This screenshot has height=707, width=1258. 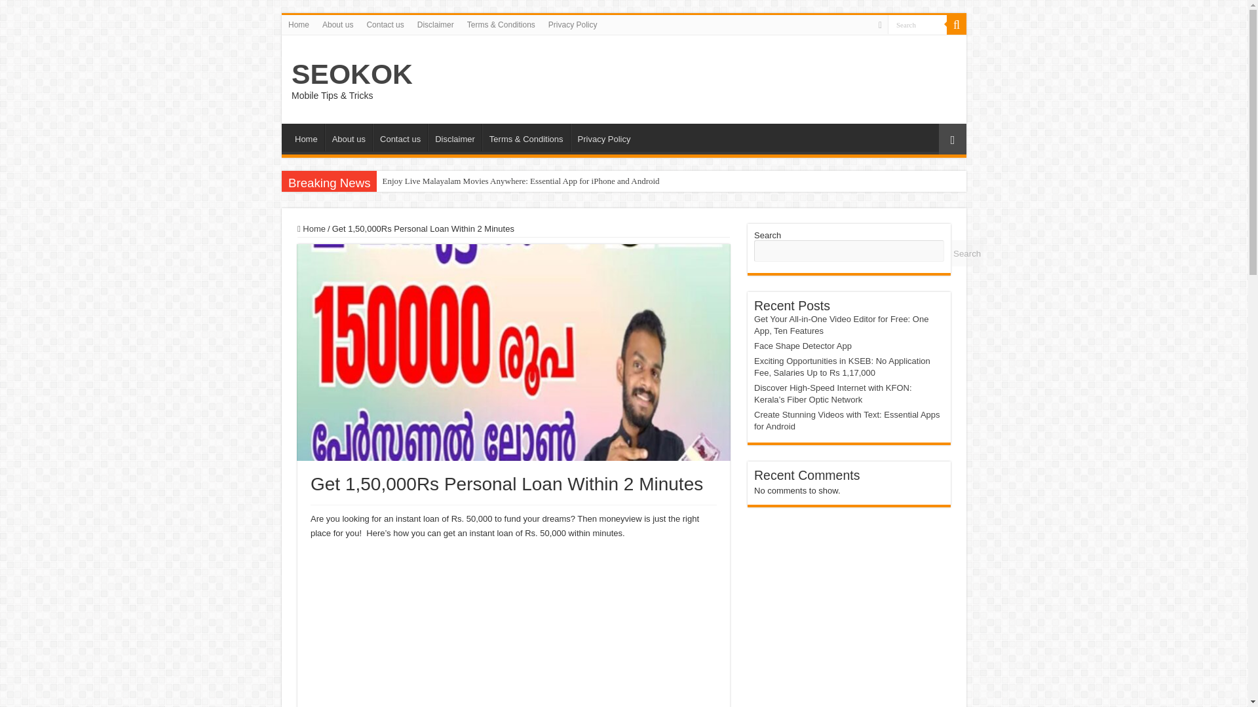 What do you see at coordinates (306, 137) in the screenshot?
I see `Home` at bounding box center [306, 137].